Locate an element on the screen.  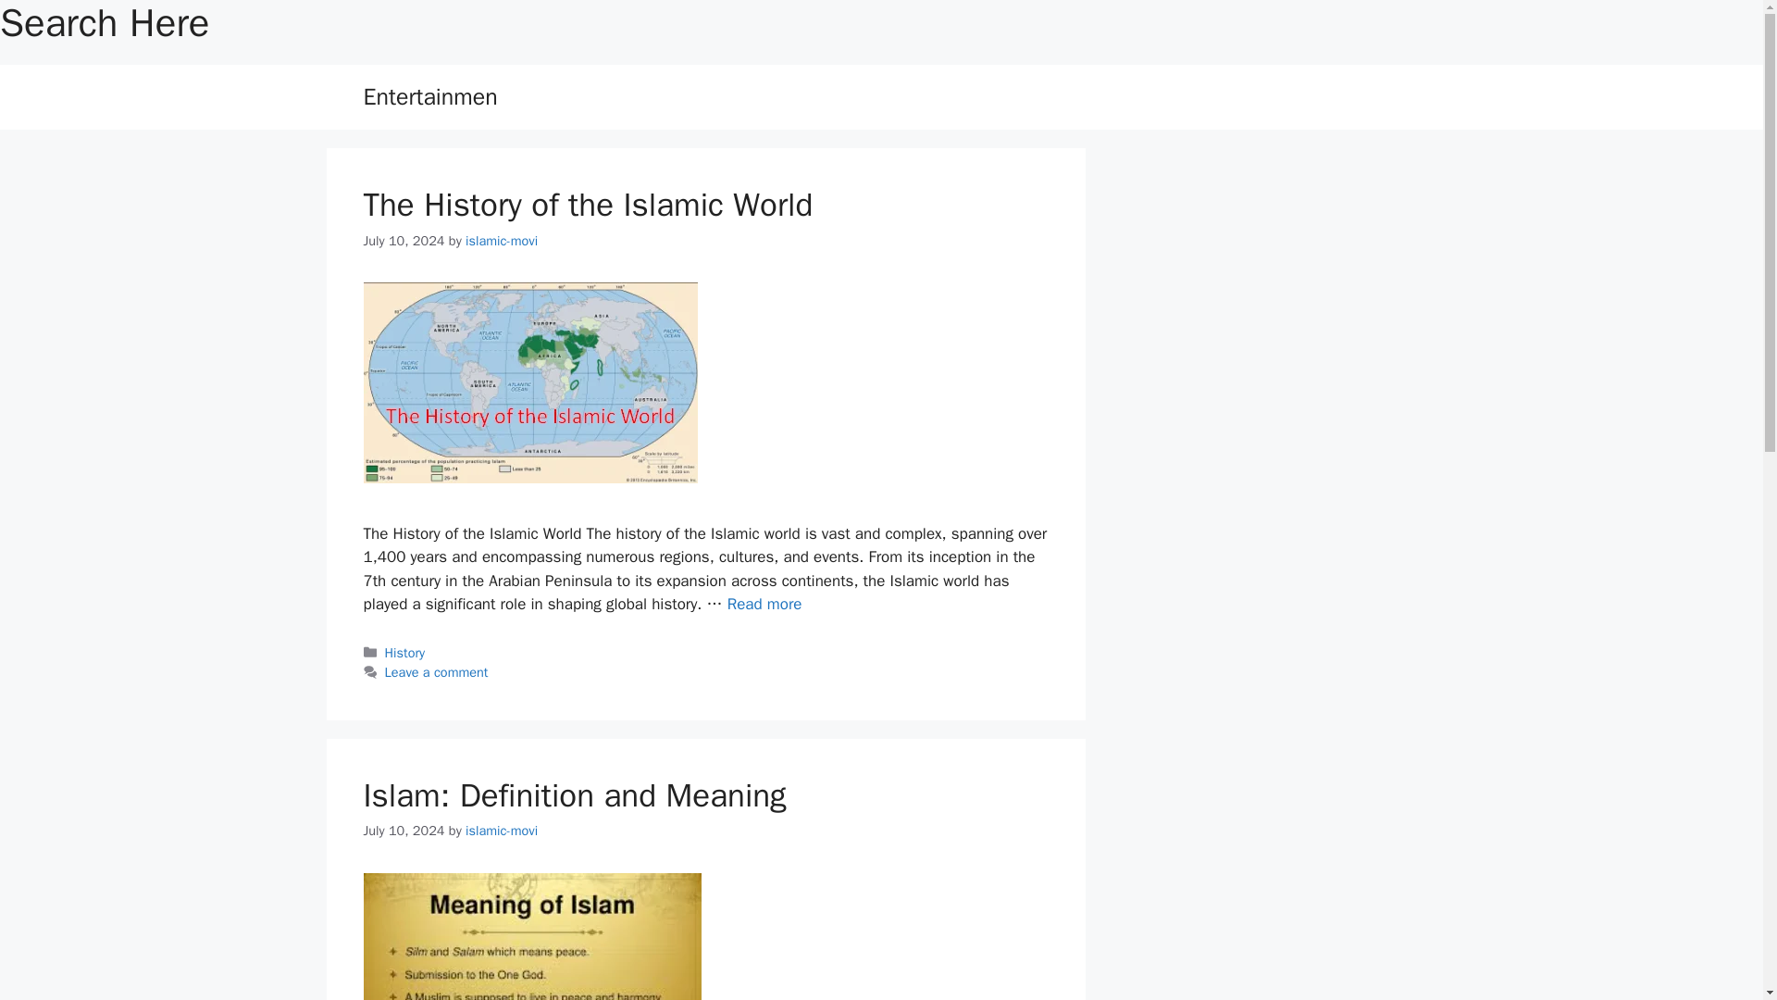
Islam: Definition and Meaning is located at coordinates (574, 795).